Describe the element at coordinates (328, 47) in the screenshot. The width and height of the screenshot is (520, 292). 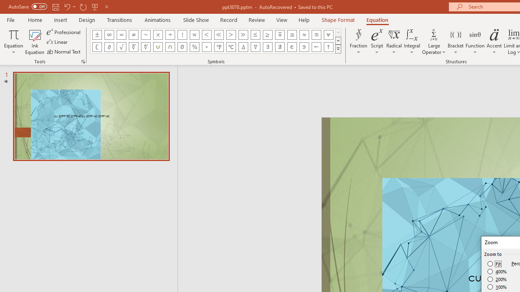
I see `Equation Symbol Up Arrow` at that location.